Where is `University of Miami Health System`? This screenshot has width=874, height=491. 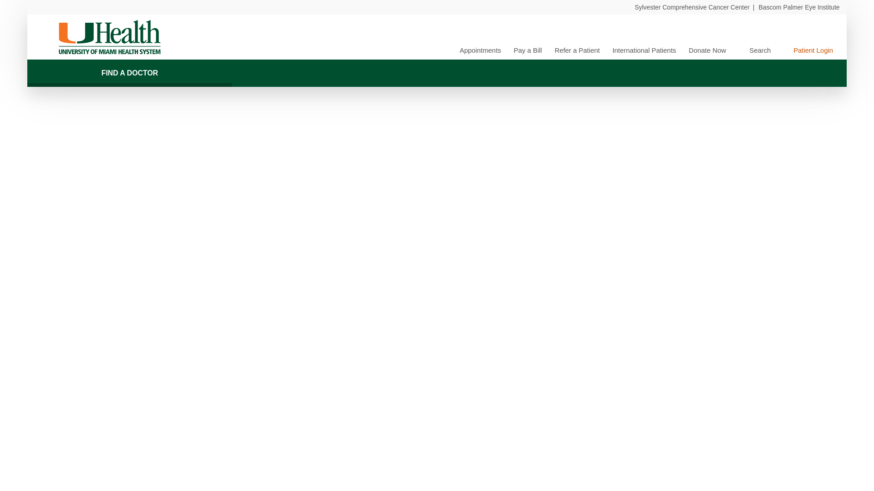
University of Miami Health System is located at coordinates (109, 37).